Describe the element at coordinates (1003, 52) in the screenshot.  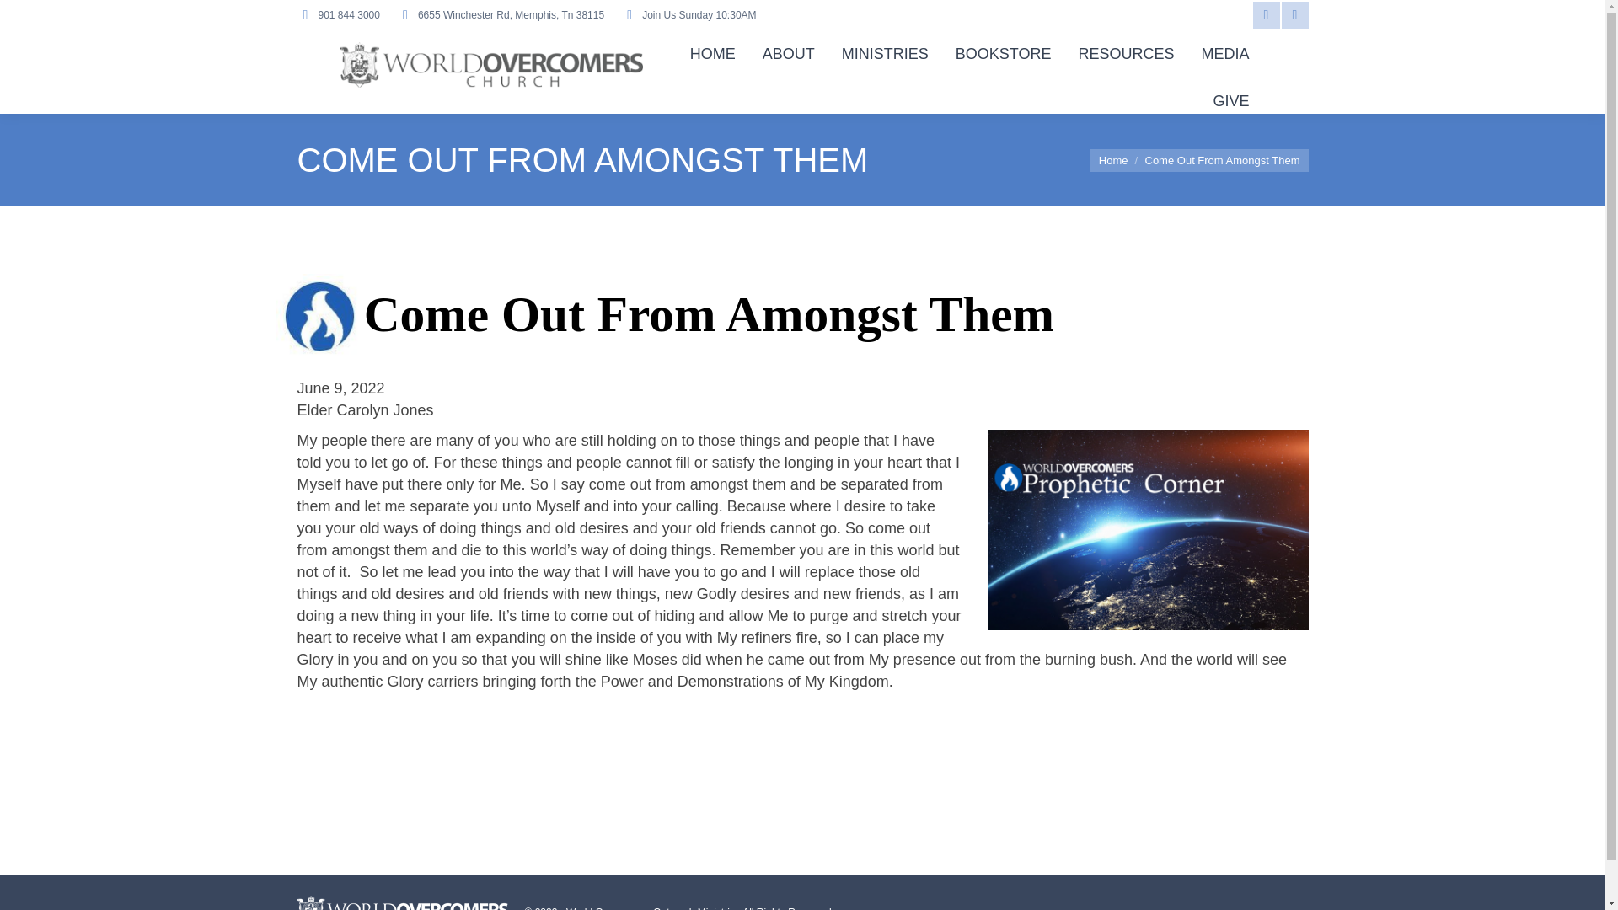
I see `BOOKSTORE` at that location.